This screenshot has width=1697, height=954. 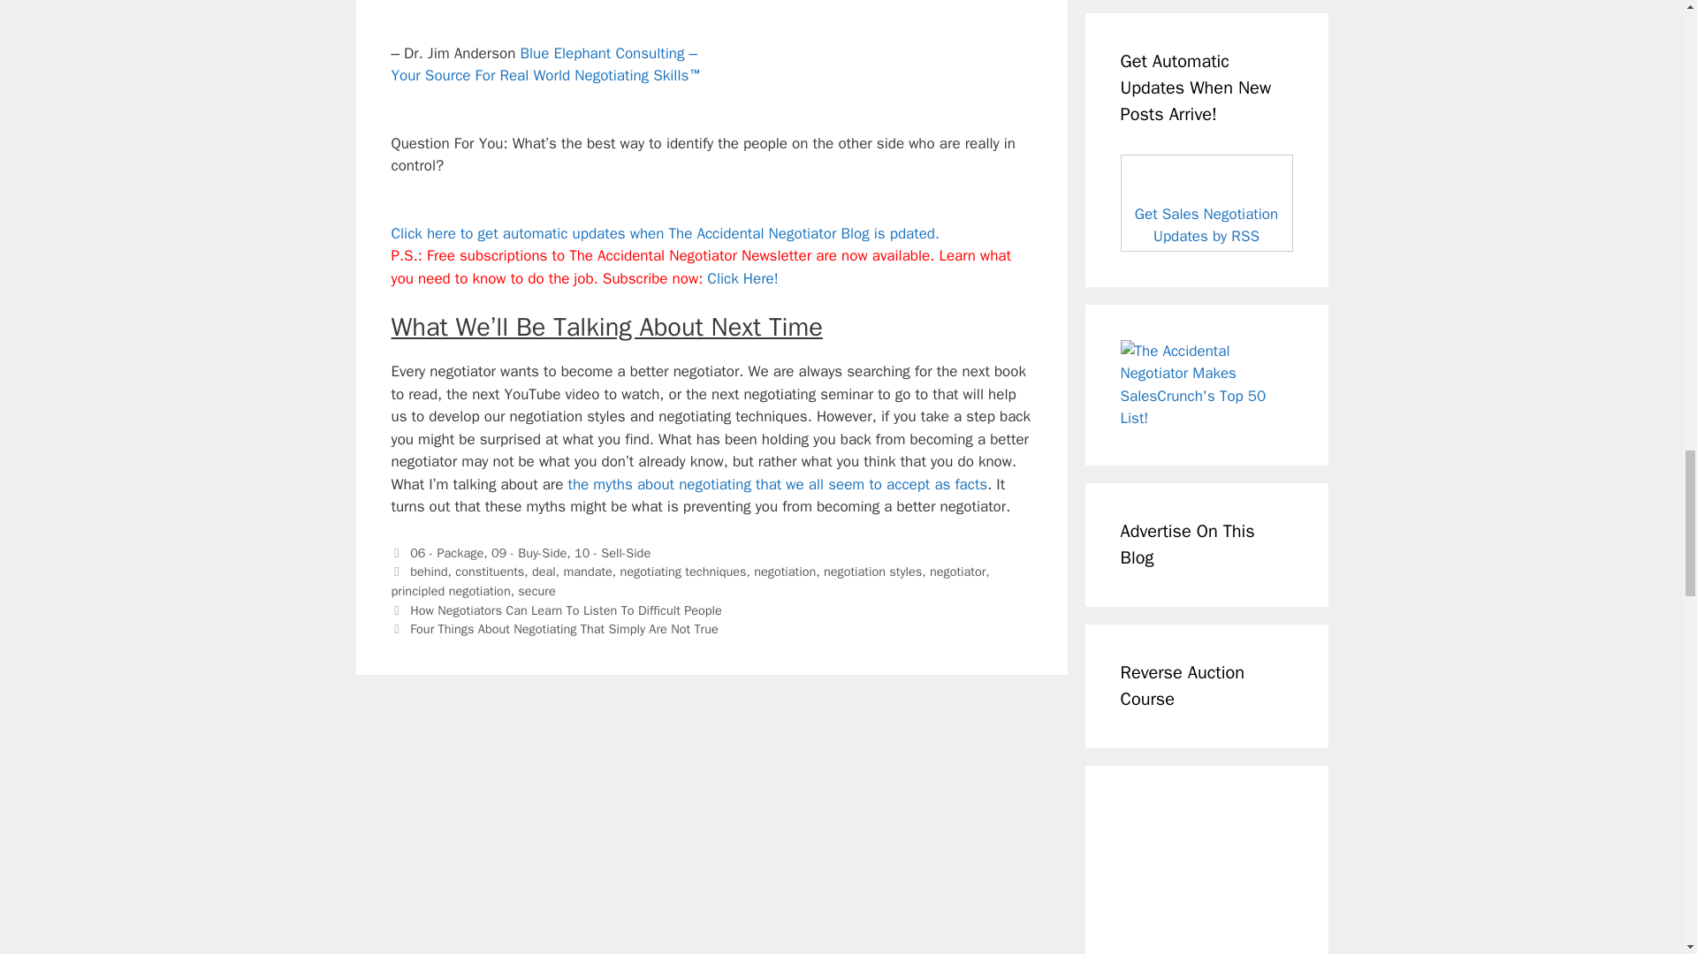 I want to click on 06 - Package, so click(x=447, y=553).